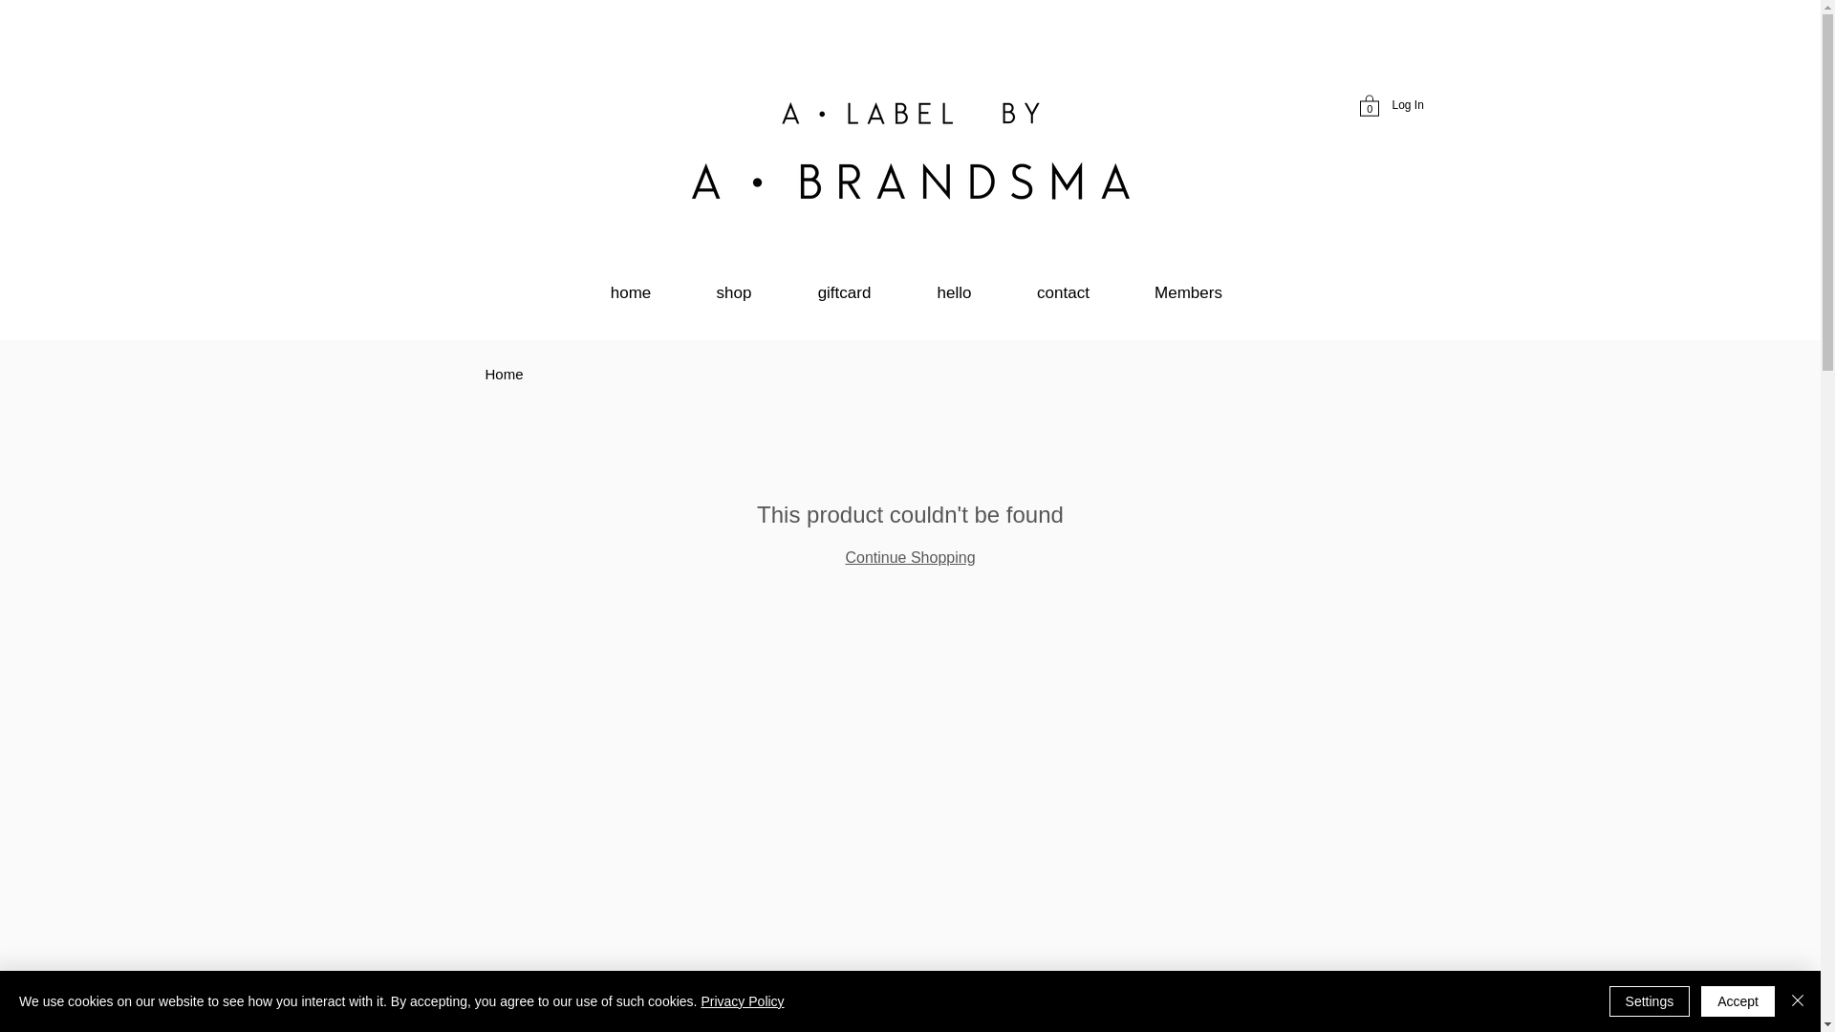  Describe the element at coordinates (1187, 292) in the screenshot. I see `Members` at that location.